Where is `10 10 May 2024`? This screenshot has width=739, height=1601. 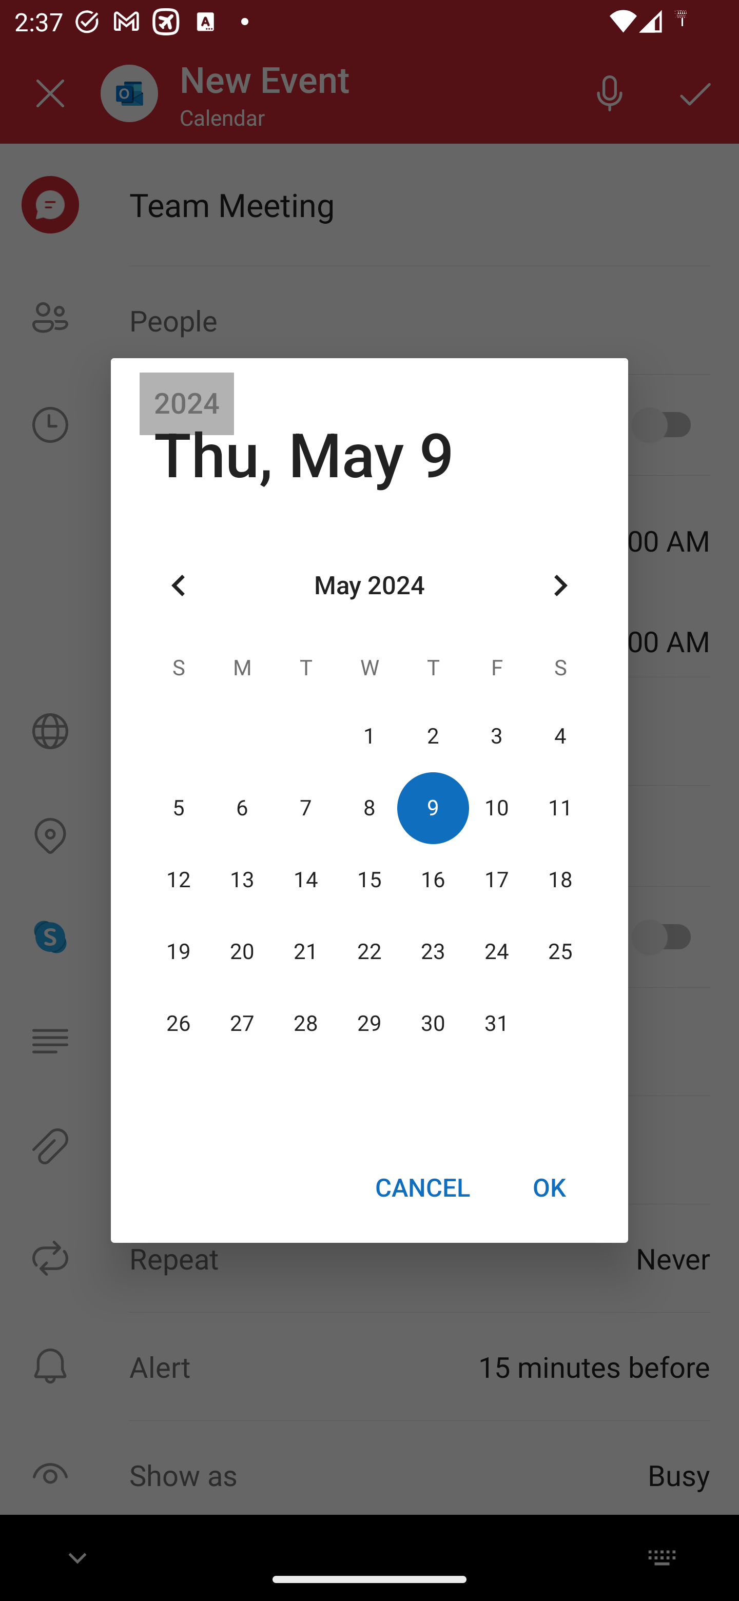
10 10 May 2024 is located at coordinates (496, 808).